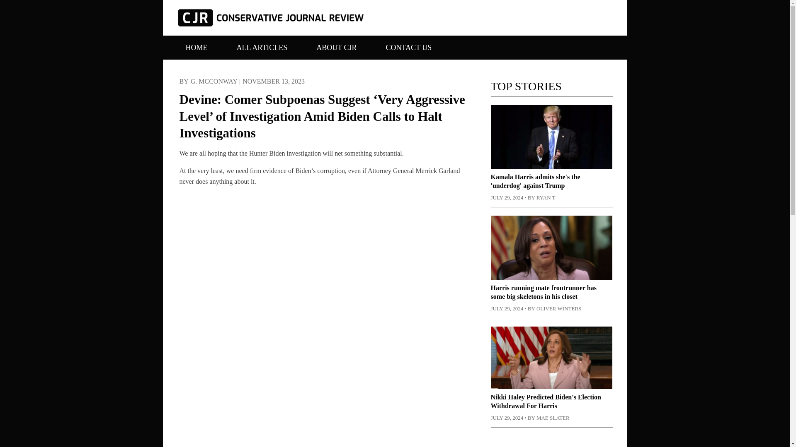 The width and height of the screenshot is (796, 447). What do you see at coordinates (546, 401) in the screenshot?
I see `Nikki Haley Predicted Biden's Election Withdrawal For Harris` at bounding box center [546, 401].